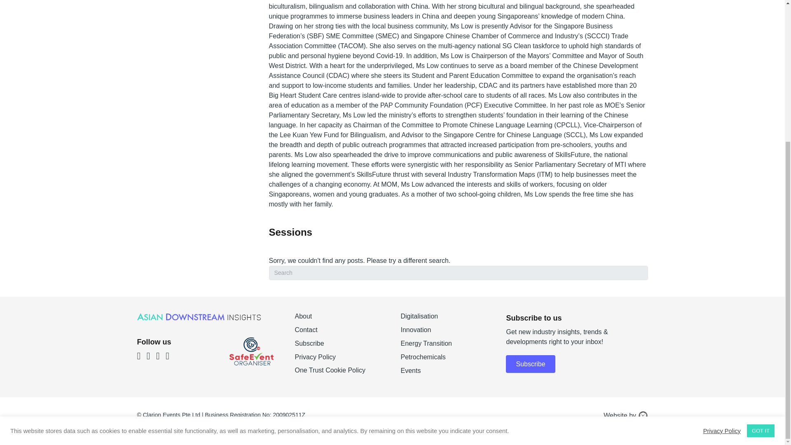  Describe the element at coordinates (339, 347) in the screenshot. I see `Subscribe` at that location.